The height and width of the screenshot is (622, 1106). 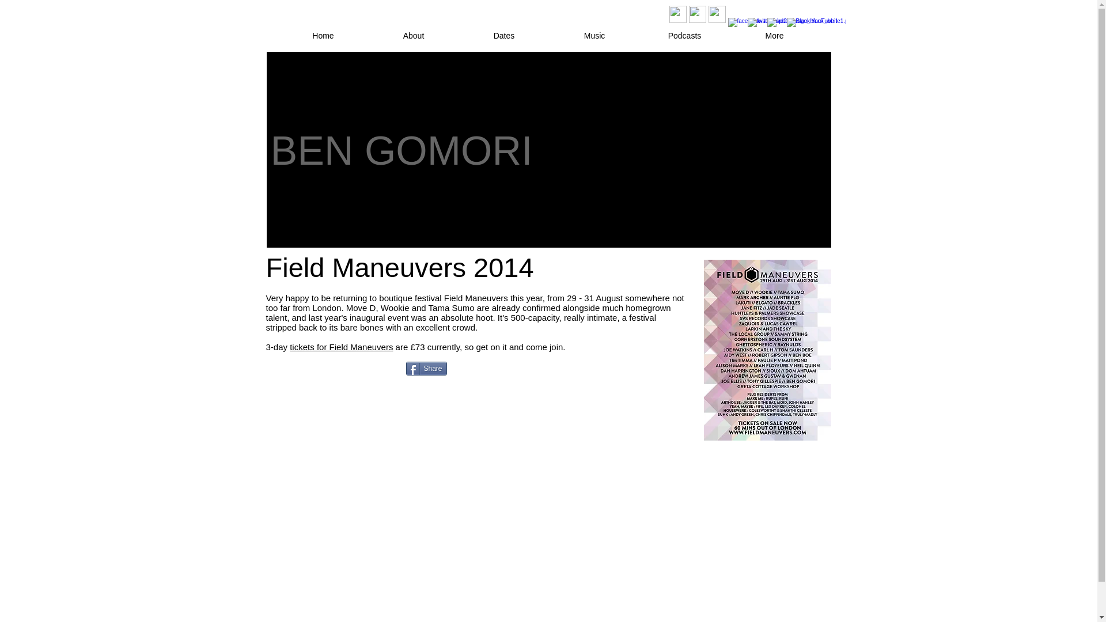 What do you see at coordinates (341, 347) in the screenshot?
I see `tickets for Field Maneuvers` at bounding box center [341, 347].